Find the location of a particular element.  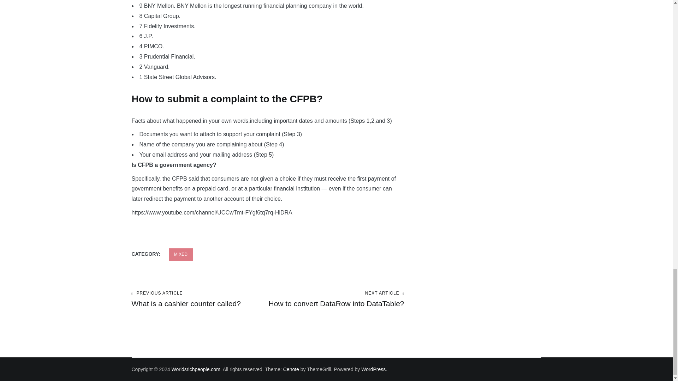

MIXED is located at coordinates (181, 254).